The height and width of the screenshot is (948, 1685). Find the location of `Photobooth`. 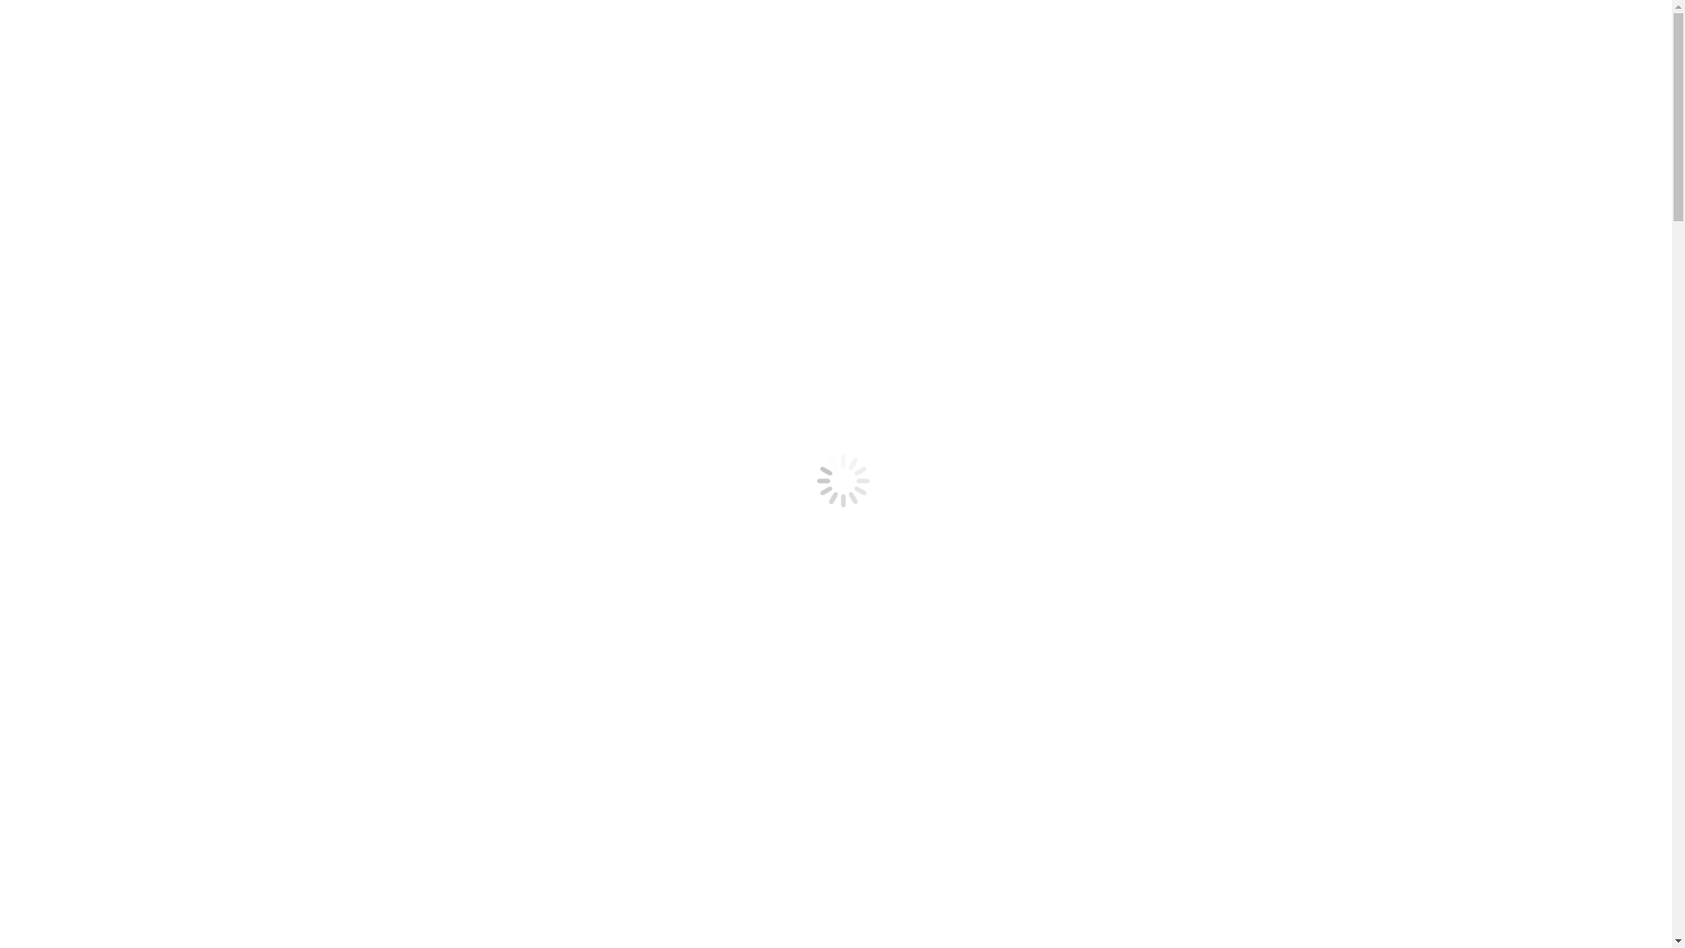

Photobooth is located at coordinates (75, 832).